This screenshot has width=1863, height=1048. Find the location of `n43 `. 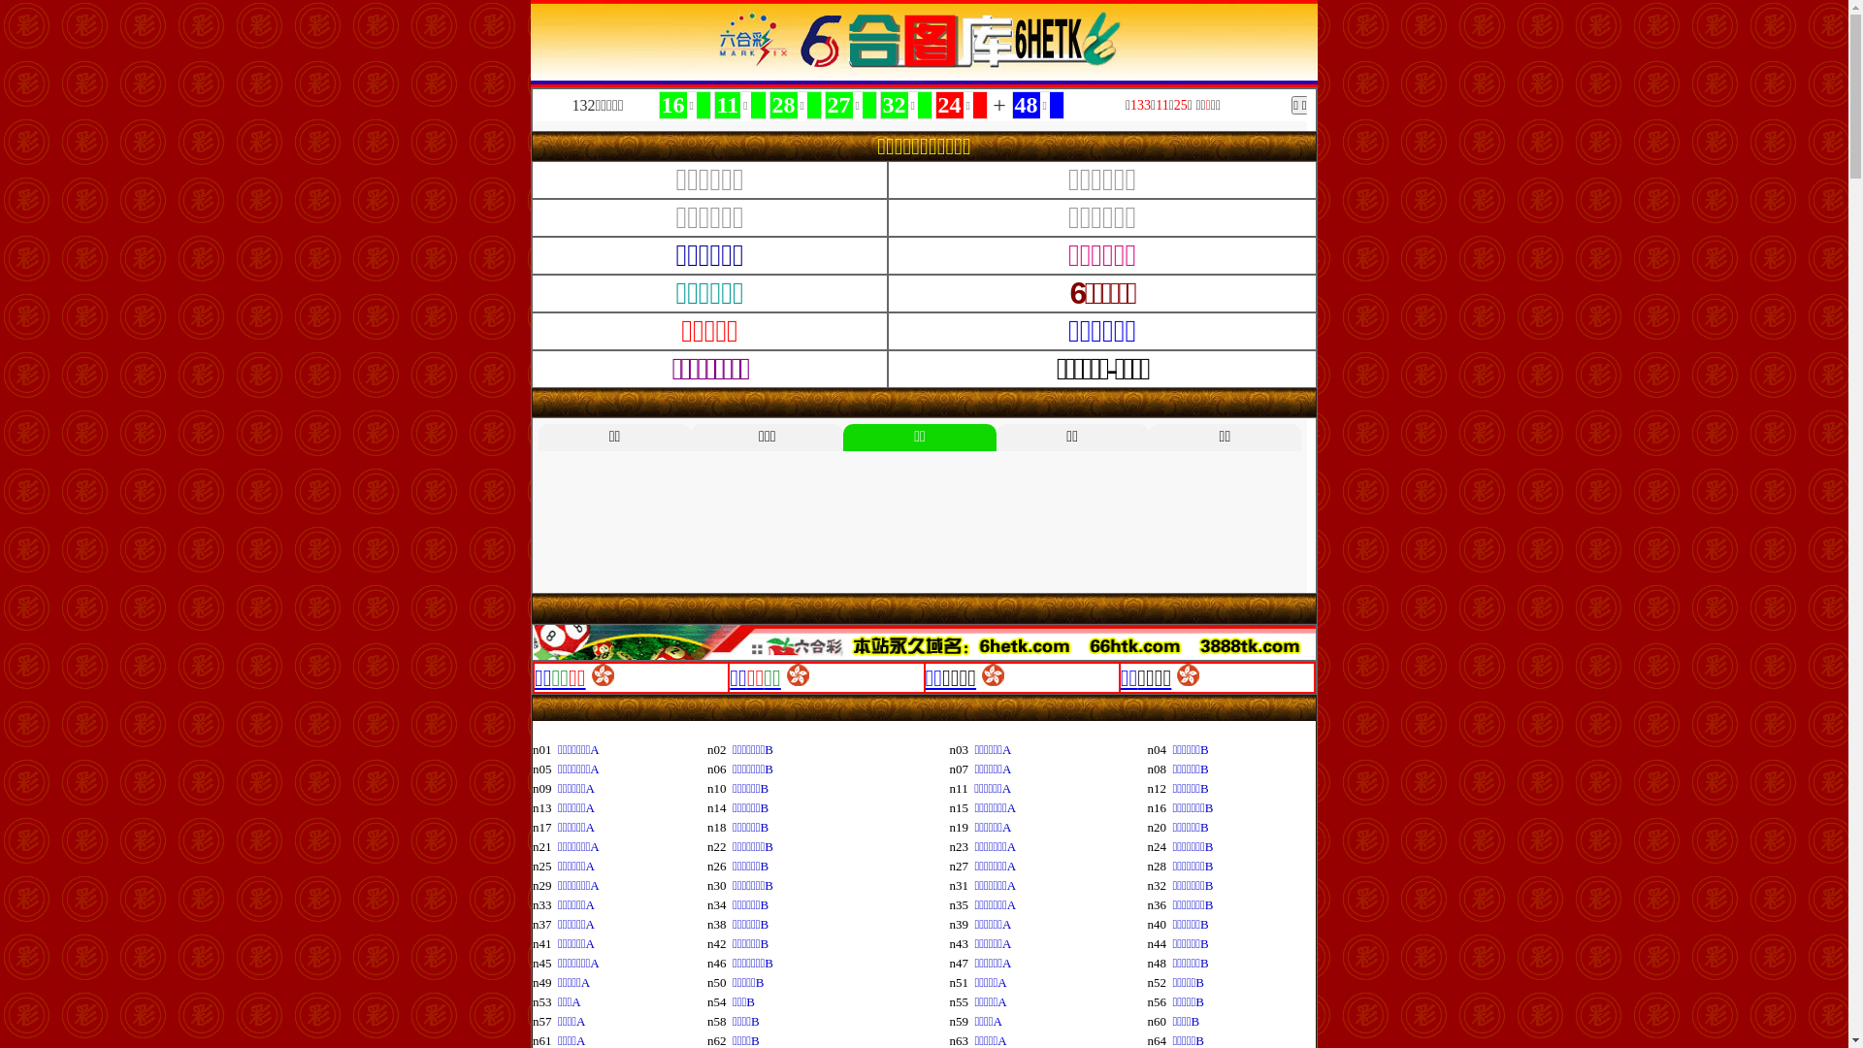

n43  is located at coordinates (963, 943).